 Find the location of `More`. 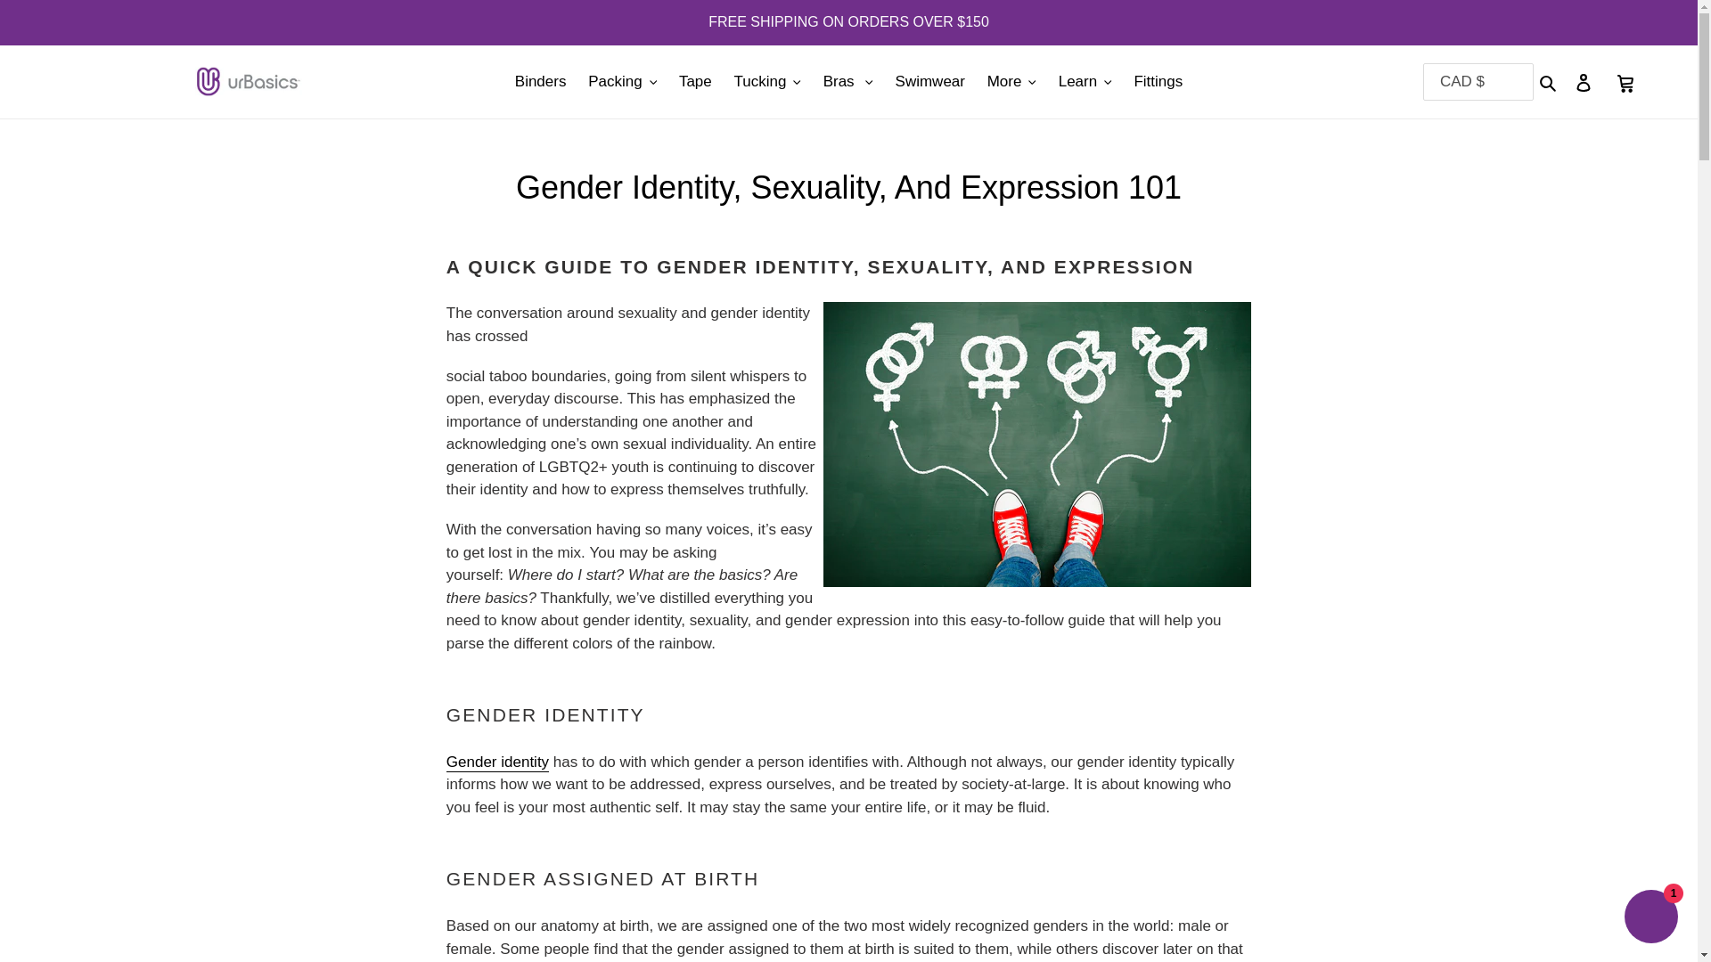

More is located at coordinates (1012, 82).